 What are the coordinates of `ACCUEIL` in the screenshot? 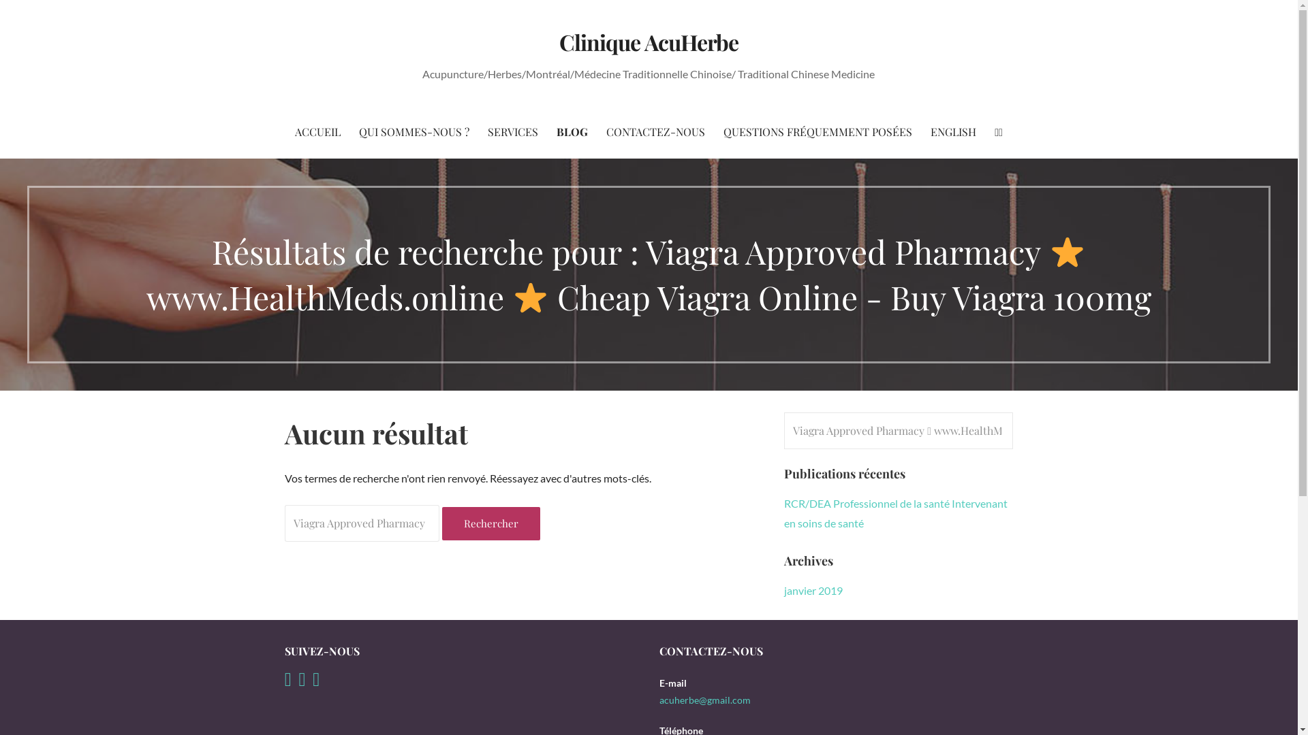 It's located at (317, 132).